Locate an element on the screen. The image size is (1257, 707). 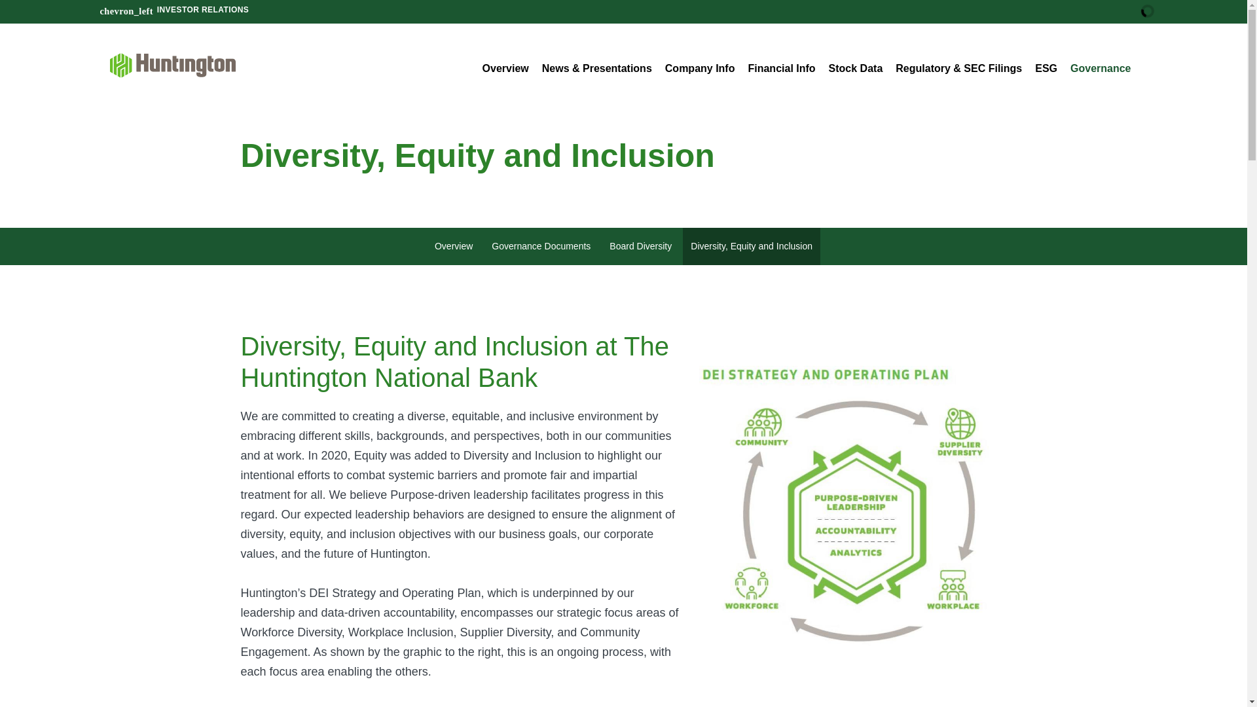
Company Info is located at coordinates (700, 77).